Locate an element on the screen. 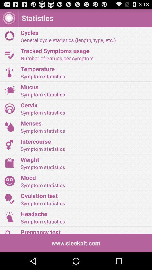 This screenshot has width=152, height=270. launch icon above symptom statistics icon is located at coordinates (84, 214).